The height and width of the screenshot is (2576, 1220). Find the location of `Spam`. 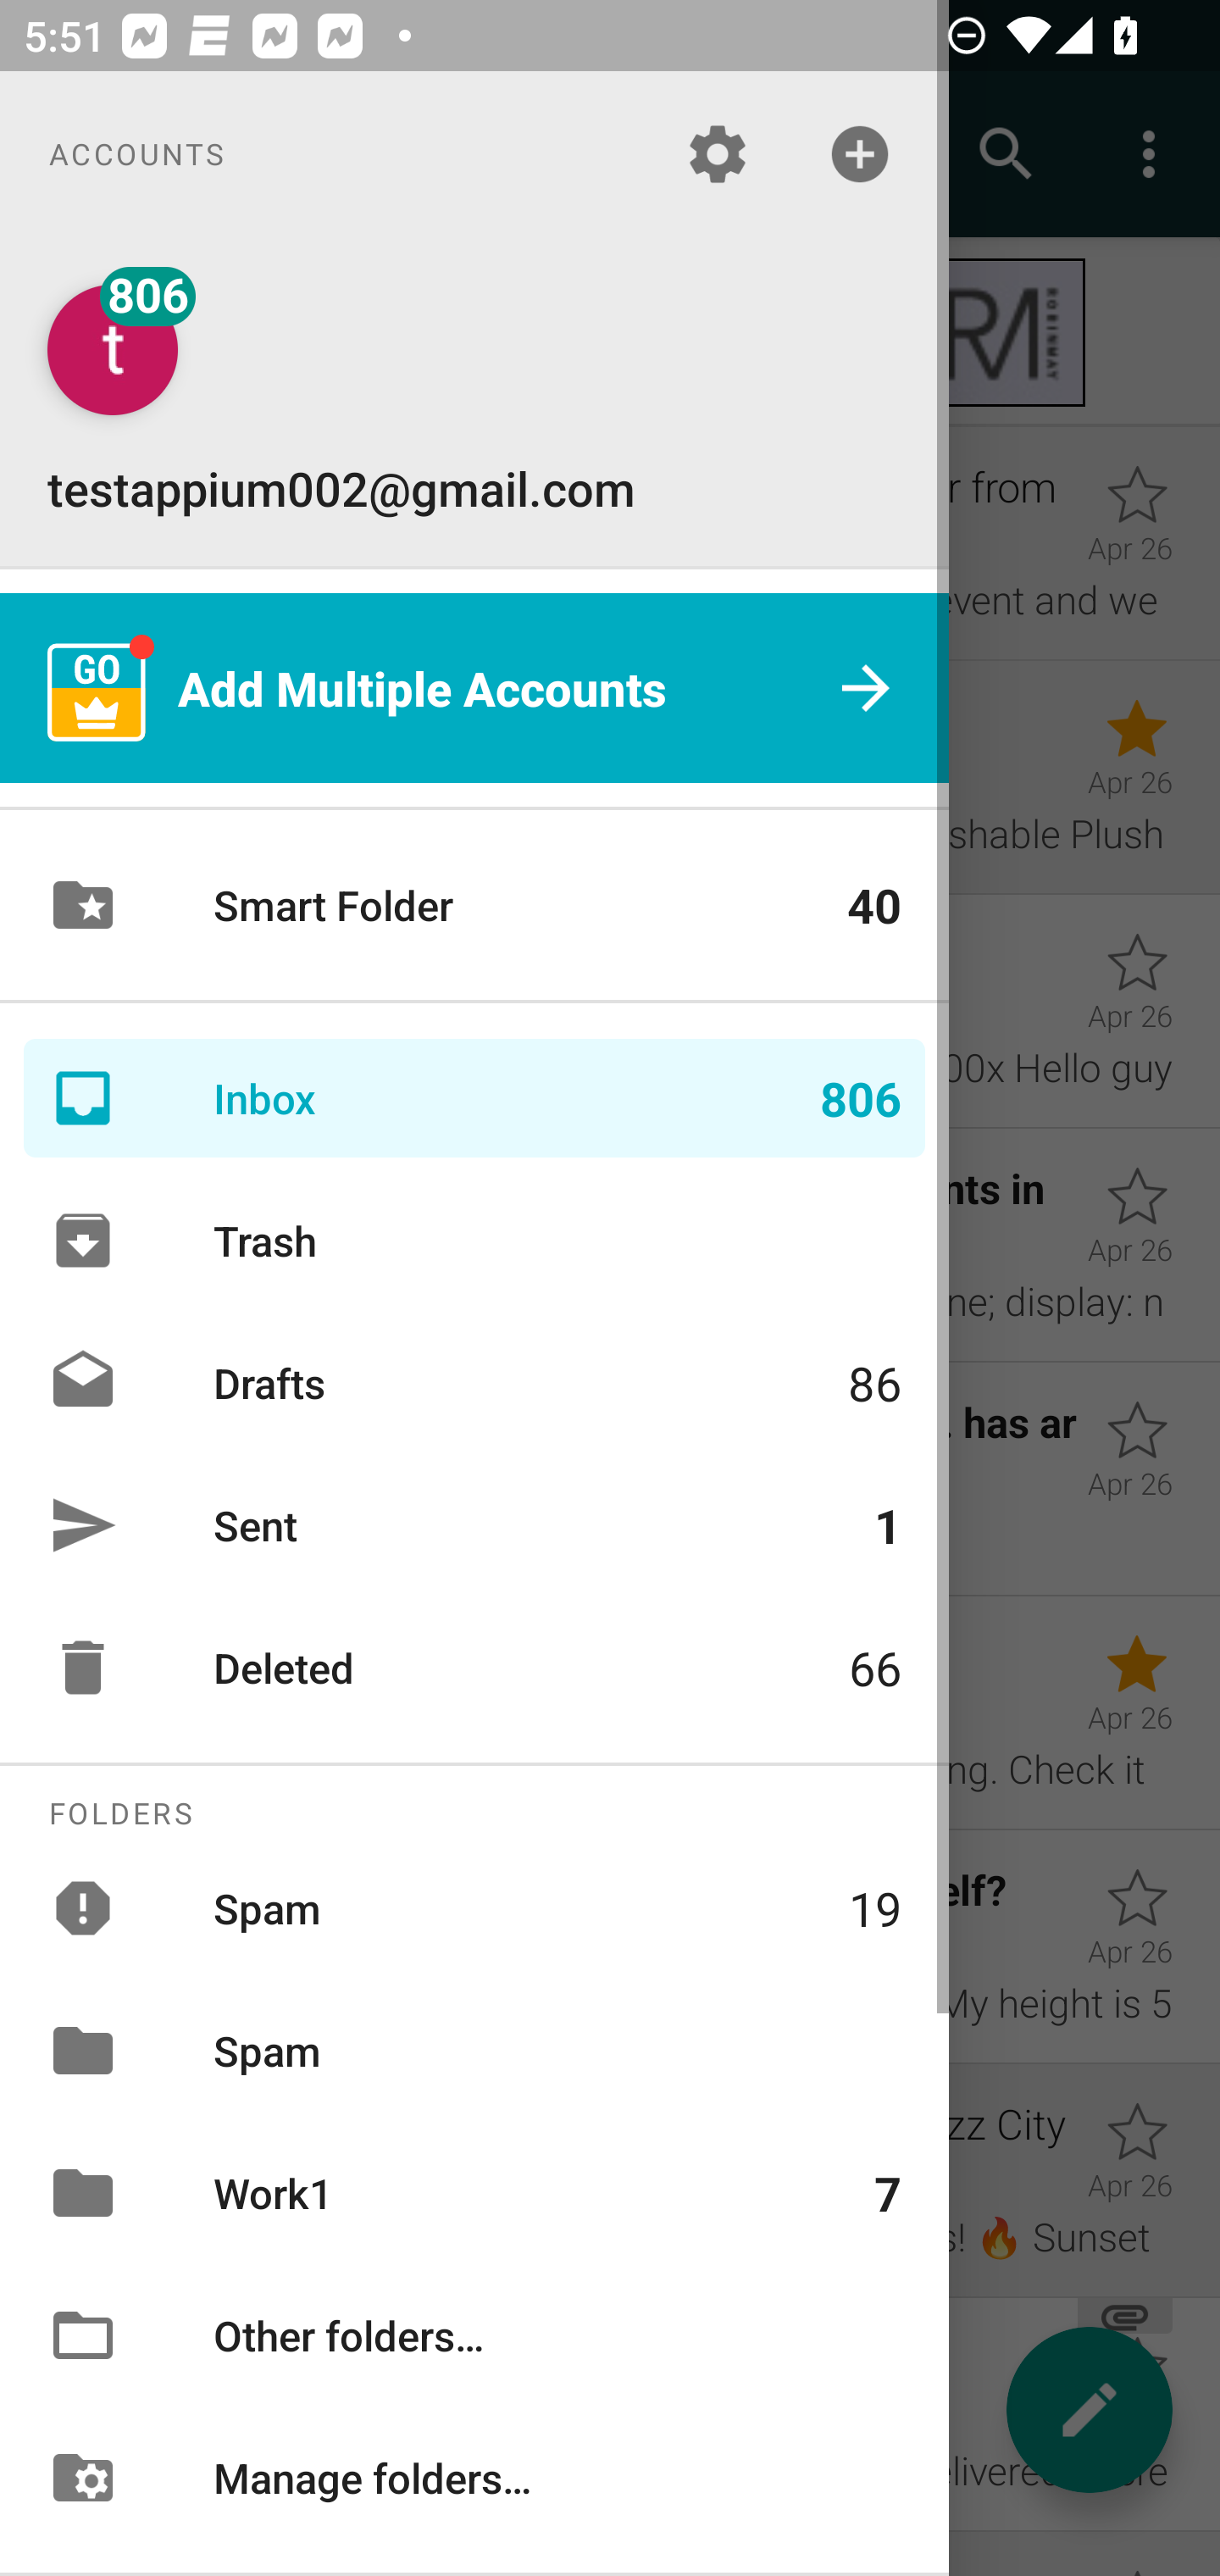

Spam is located at coordinates (474, 2050).